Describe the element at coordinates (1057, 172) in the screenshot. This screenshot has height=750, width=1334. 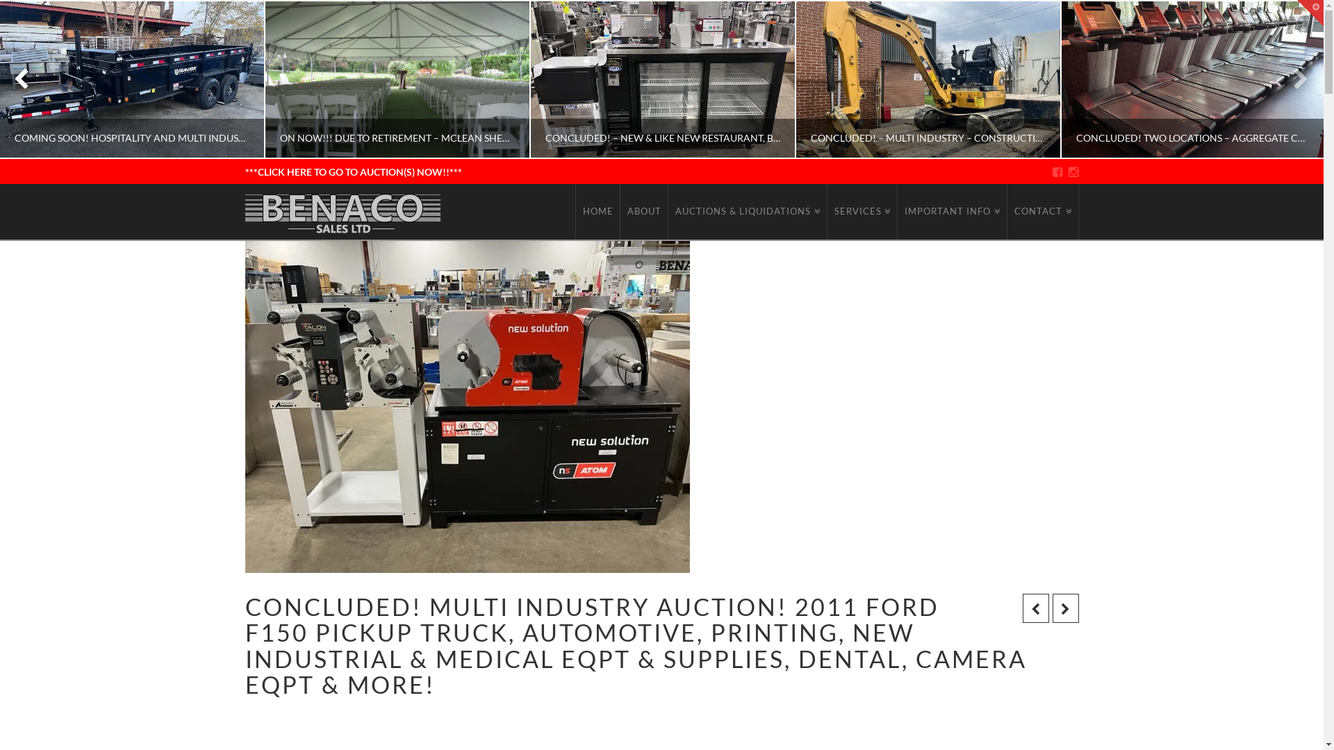
I see `Facebook` at that location.